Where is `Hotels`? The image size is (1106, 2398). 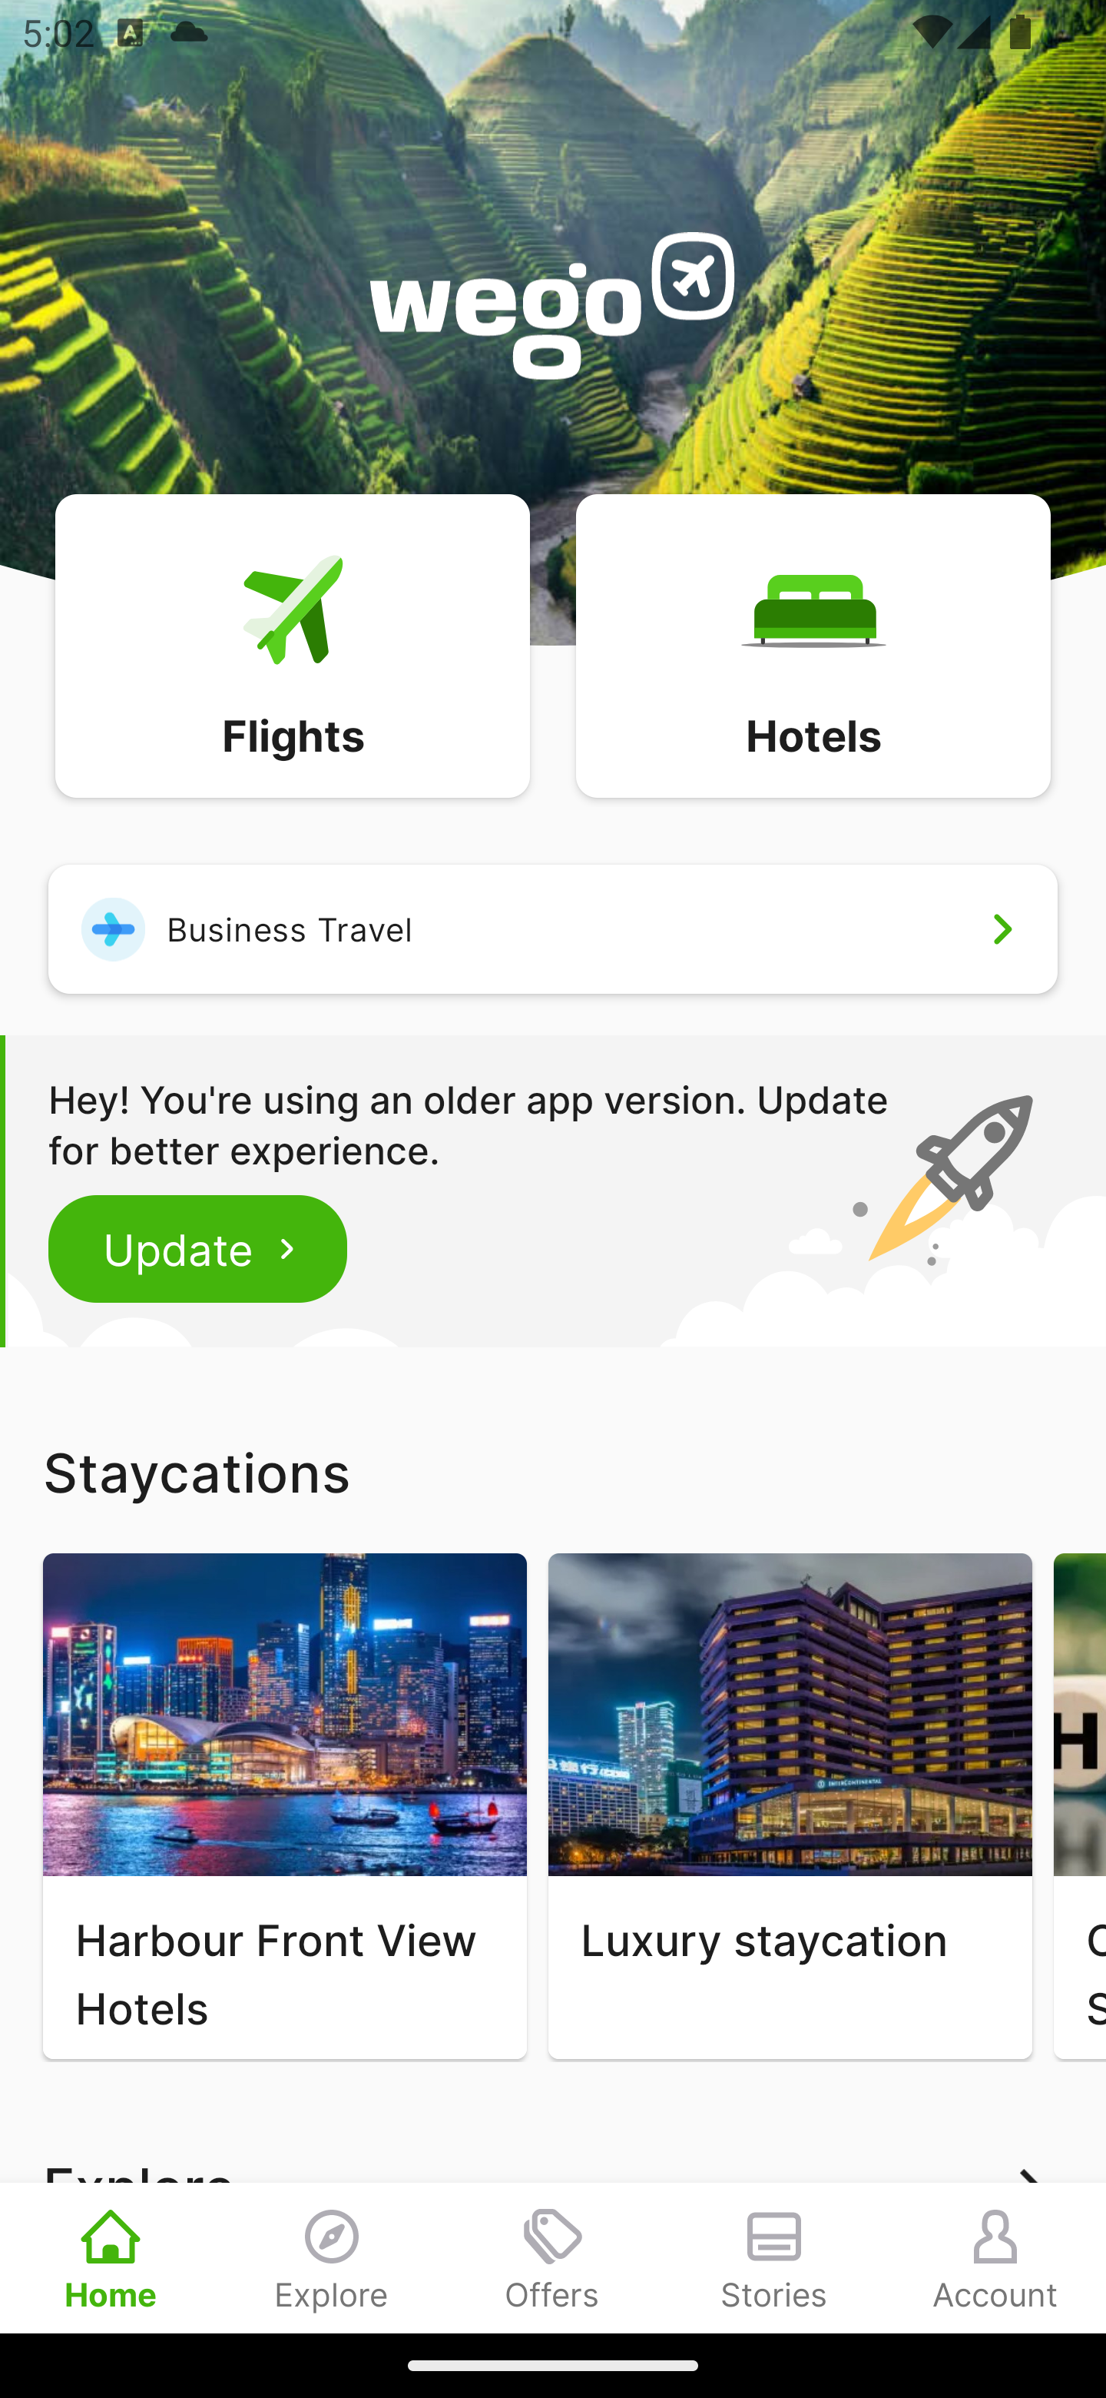
Hotels is located at coordinates (813, 644).